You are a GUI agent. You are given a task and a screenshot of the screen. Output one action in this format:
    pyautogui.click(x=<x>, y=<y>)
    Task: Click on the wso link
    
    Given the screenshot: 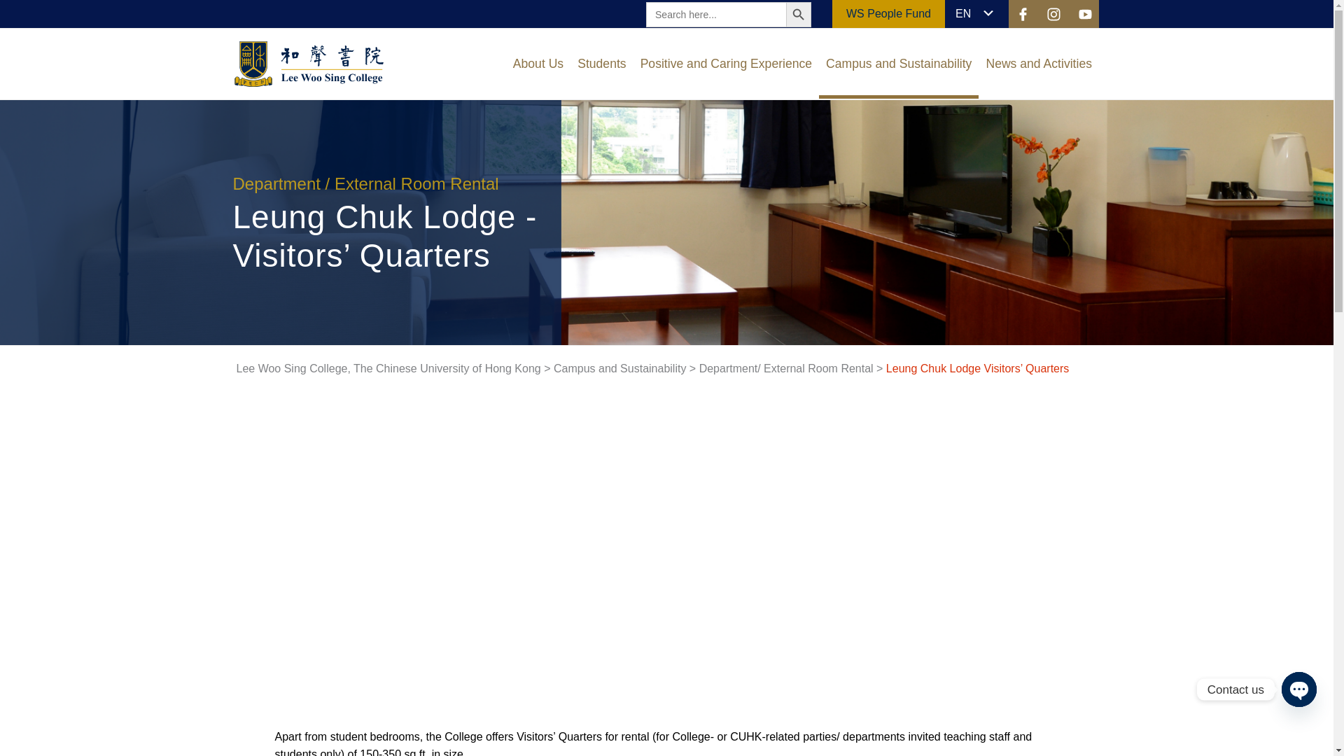 What is the action you would take?
    pyautogui.click(x=1085, y=13)
    